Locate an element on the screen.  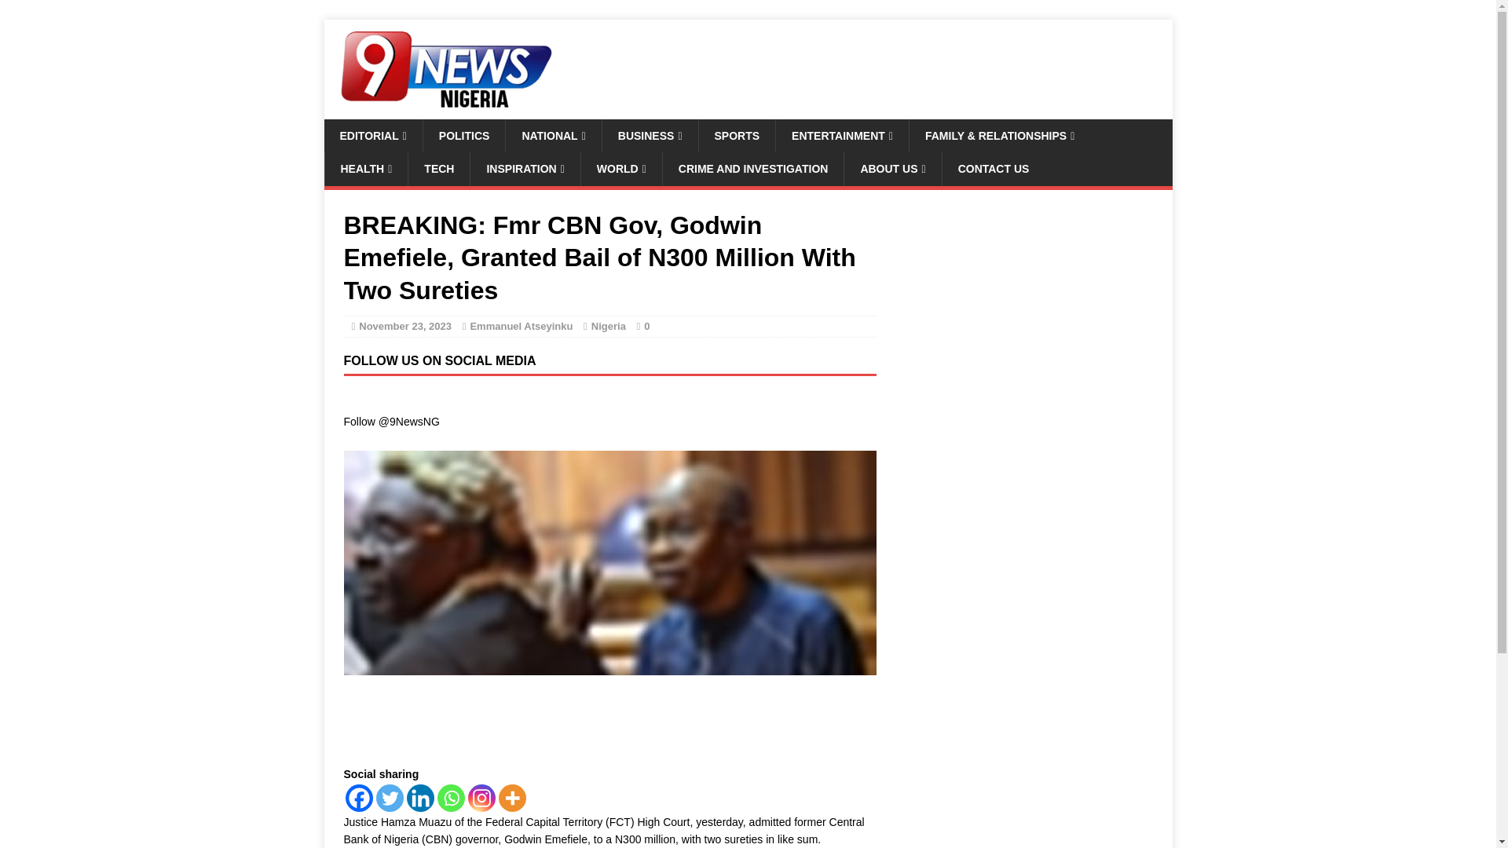
ABOUT US is located at coordinates (892, 169).